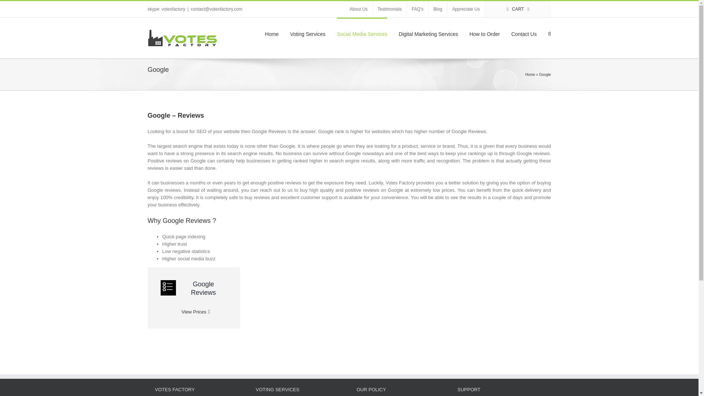  I want to click on About Us, so click(359, 9).